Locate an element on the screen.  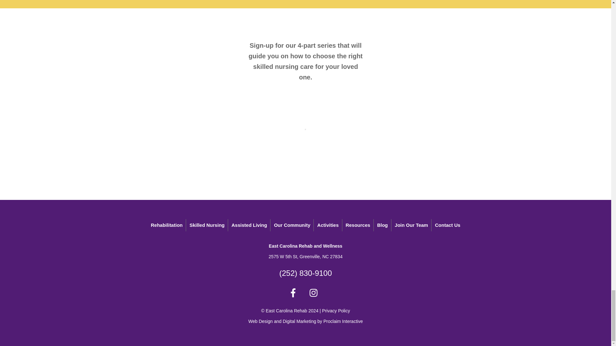
Our Community is located at coordinates (292, 225).